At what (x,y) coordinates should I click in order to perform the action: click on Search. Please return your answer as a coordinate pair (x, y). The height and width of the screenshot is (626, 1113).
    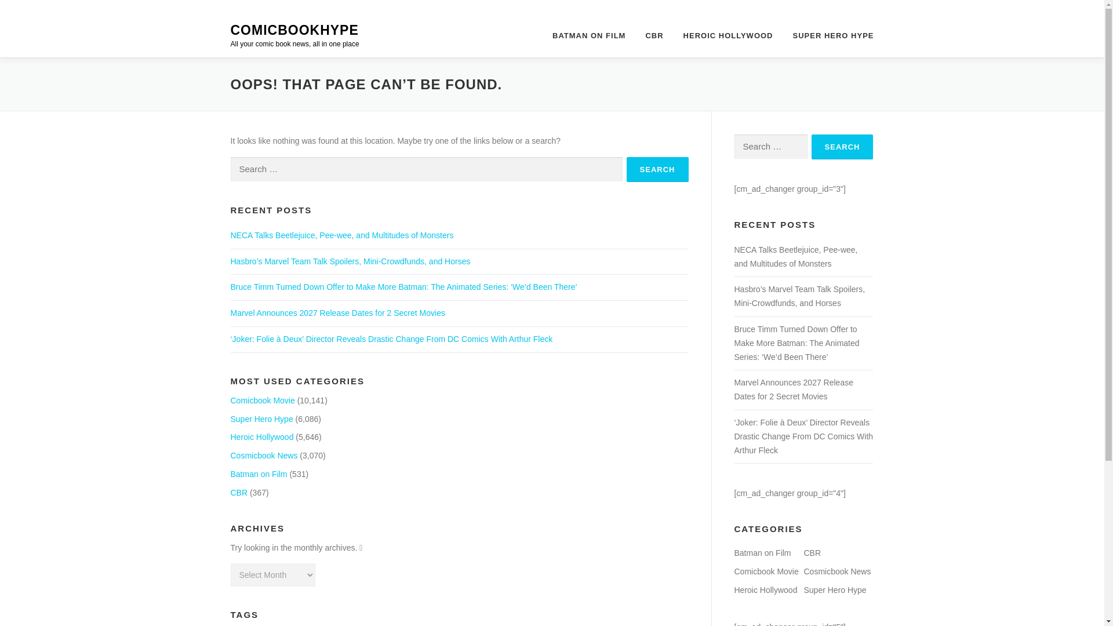
    Looking at the image, I should click on (842, 147).